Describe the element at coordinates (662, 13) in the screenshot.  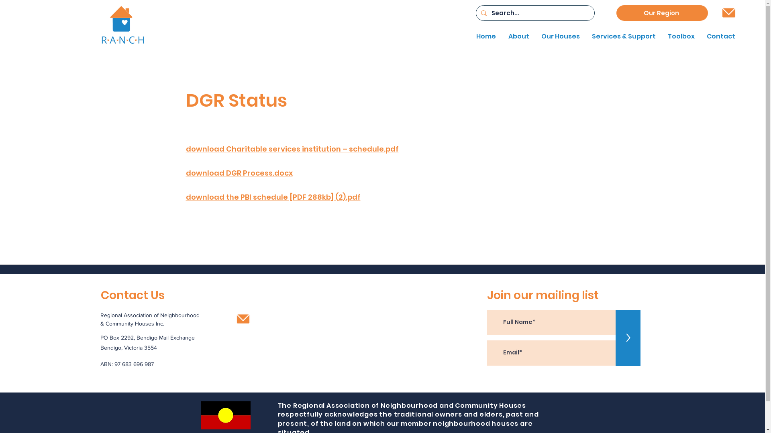
I see `Our Region` at that location.